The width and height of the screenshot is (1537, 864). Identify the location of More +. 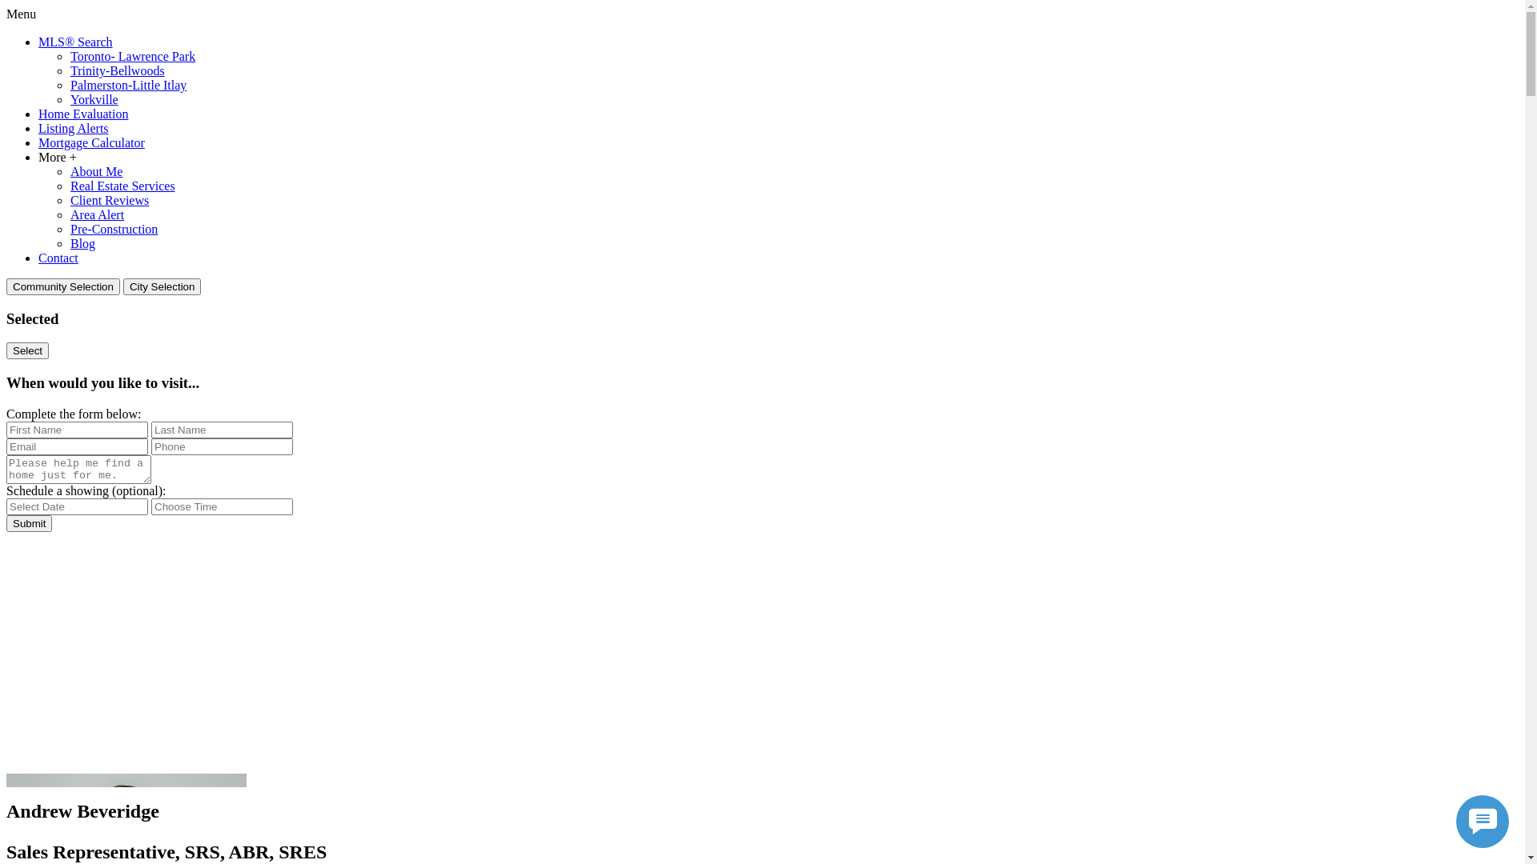
(58, 157).